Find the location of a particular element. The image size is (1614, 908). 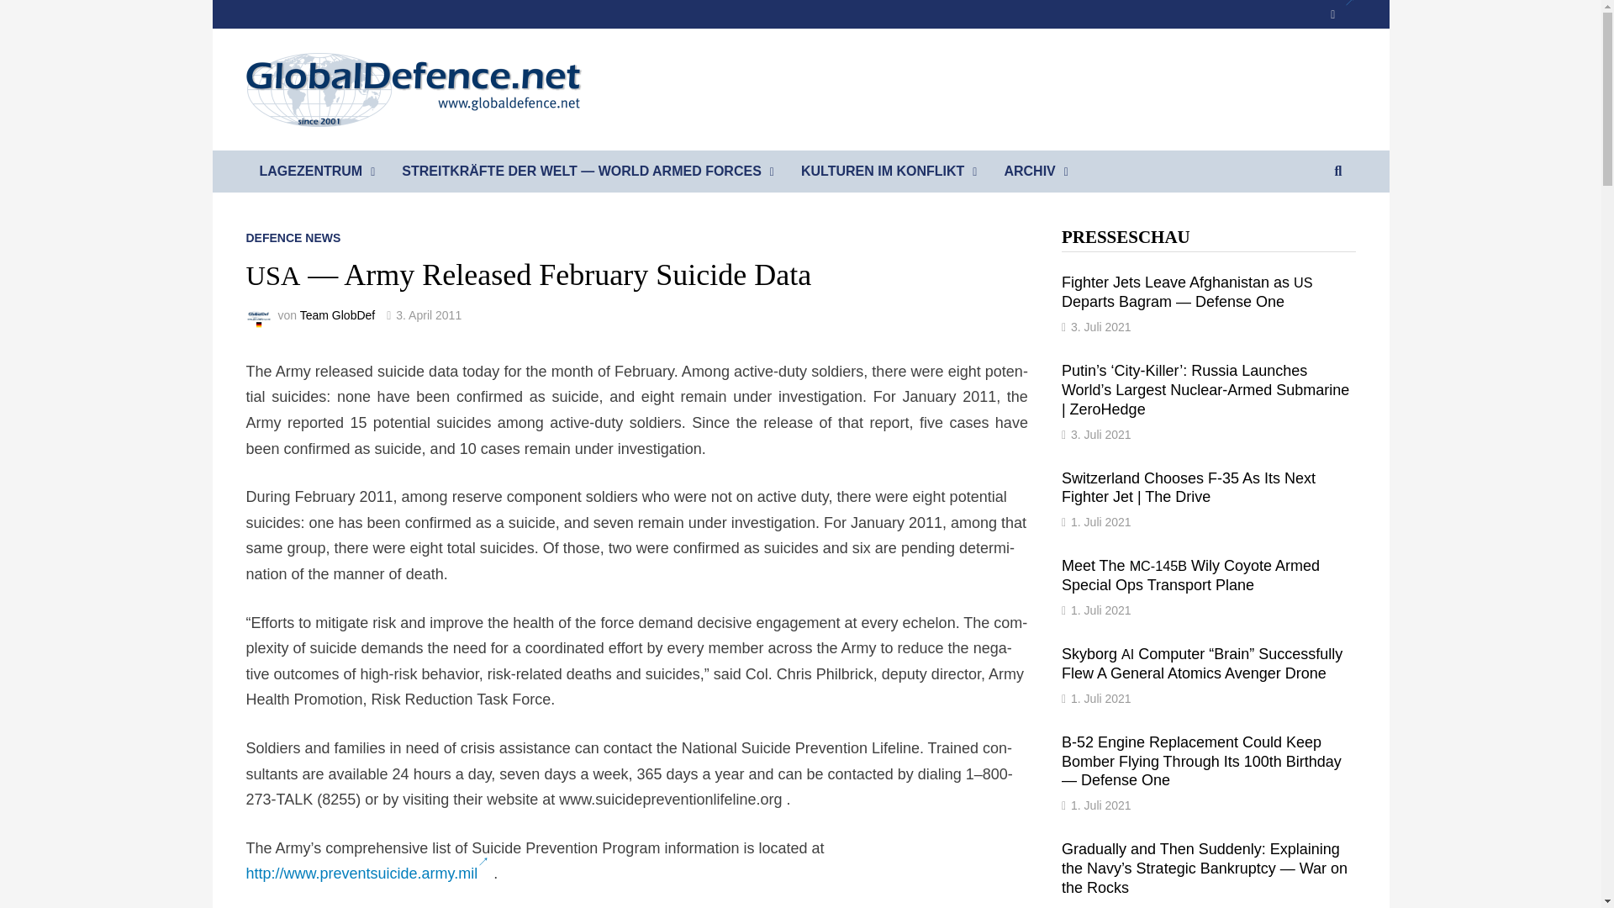

LAGEZENTRUM is located at coordinates (316, 172).